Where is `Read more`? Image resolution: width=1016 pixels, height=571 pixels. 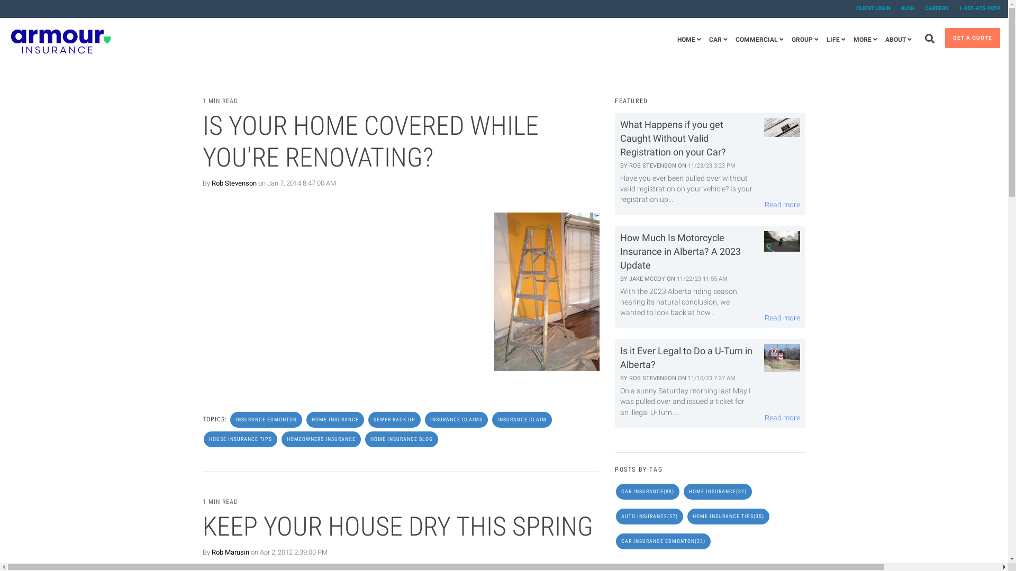 Read more is located at coordinates (782, 205).